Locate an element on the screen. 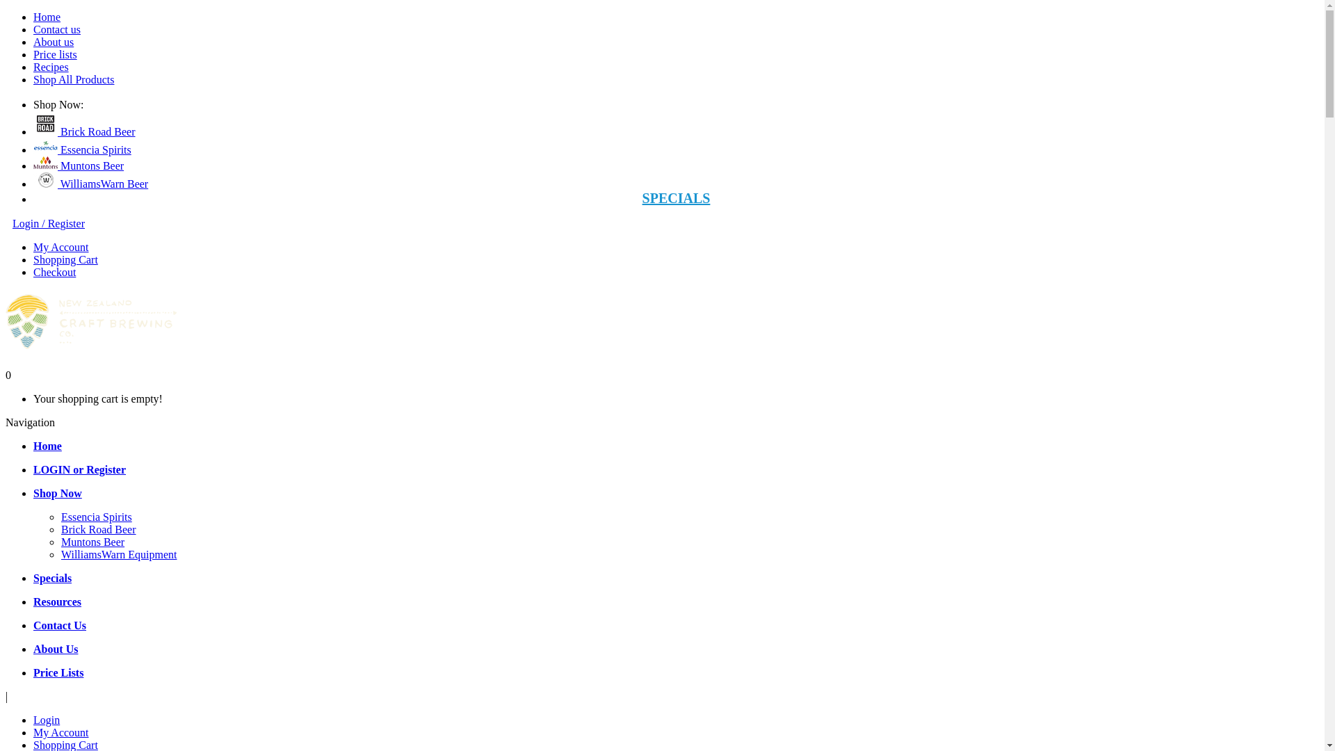  NZ Craft Brewing Co (Aus) is located at coordinates (91, 321).